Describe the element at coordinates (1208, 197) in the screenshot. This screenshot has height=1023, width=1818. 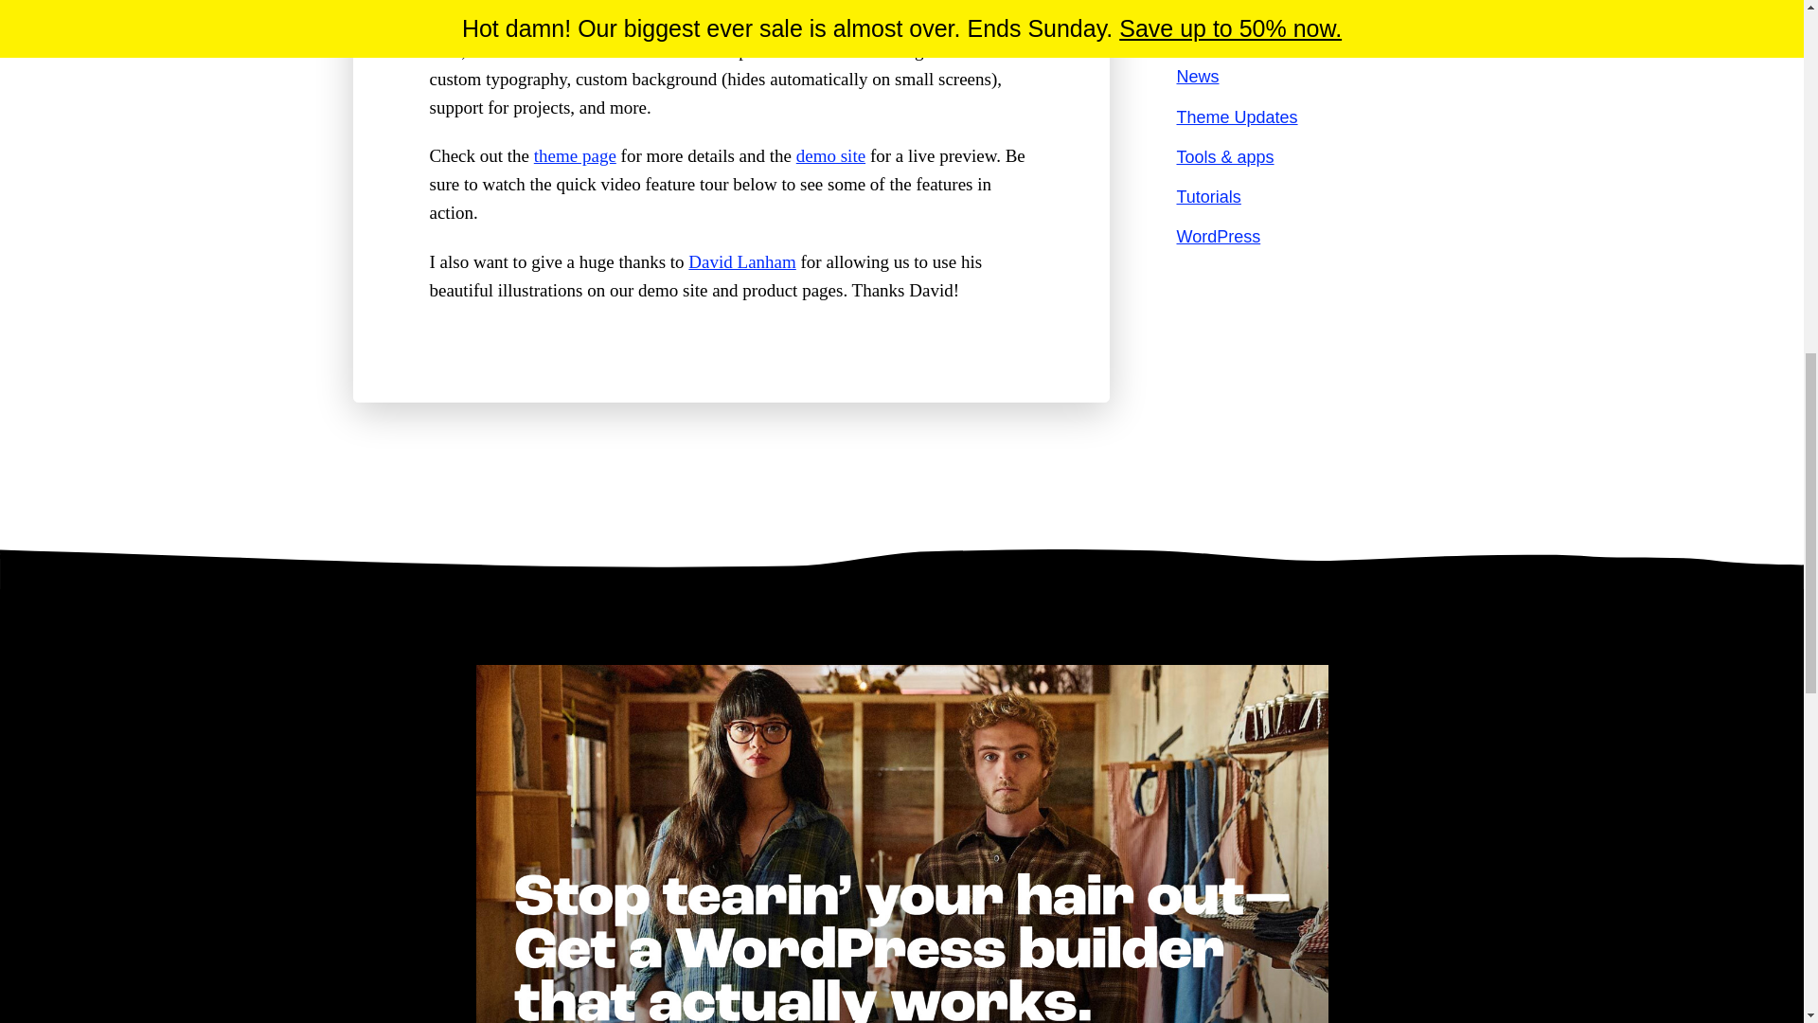
I see `Tutorials` at that location.